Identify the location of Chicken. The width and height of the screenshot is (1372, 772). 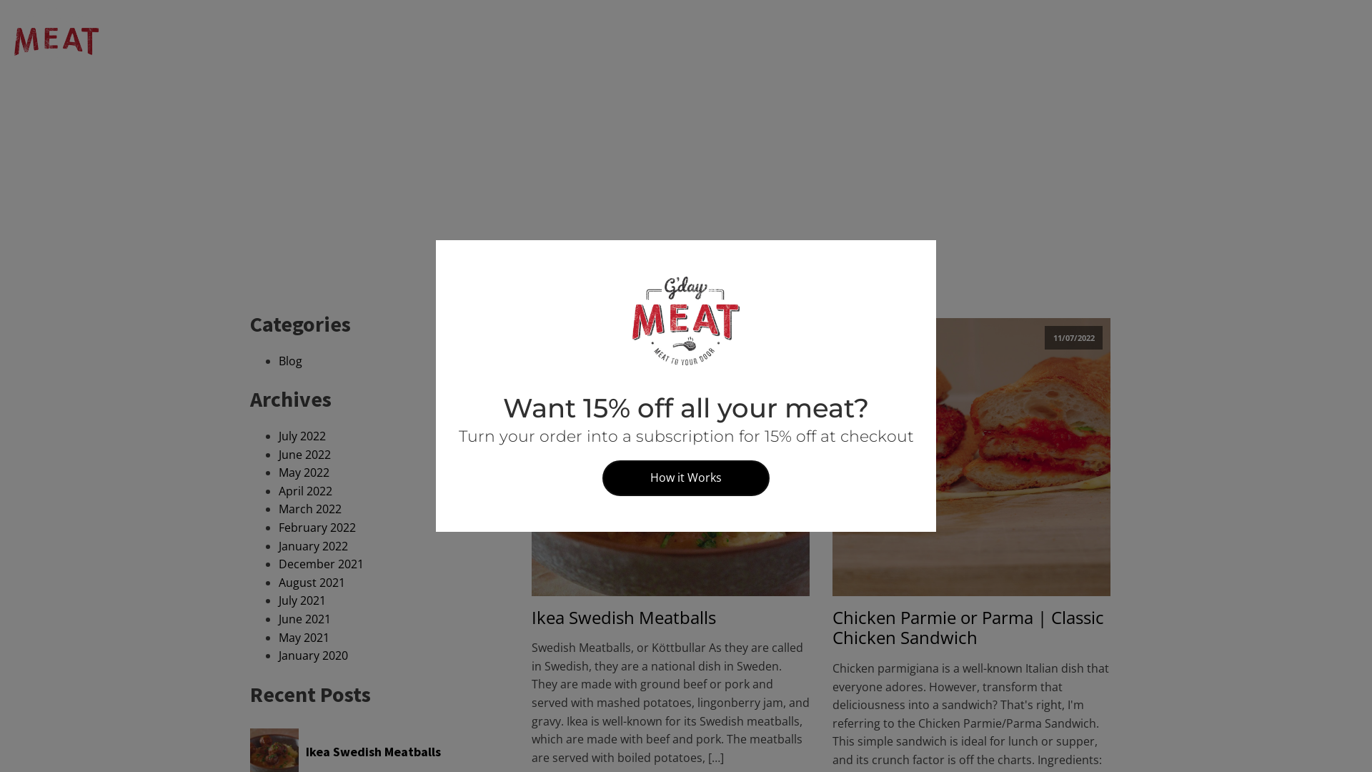
(1134, 41).